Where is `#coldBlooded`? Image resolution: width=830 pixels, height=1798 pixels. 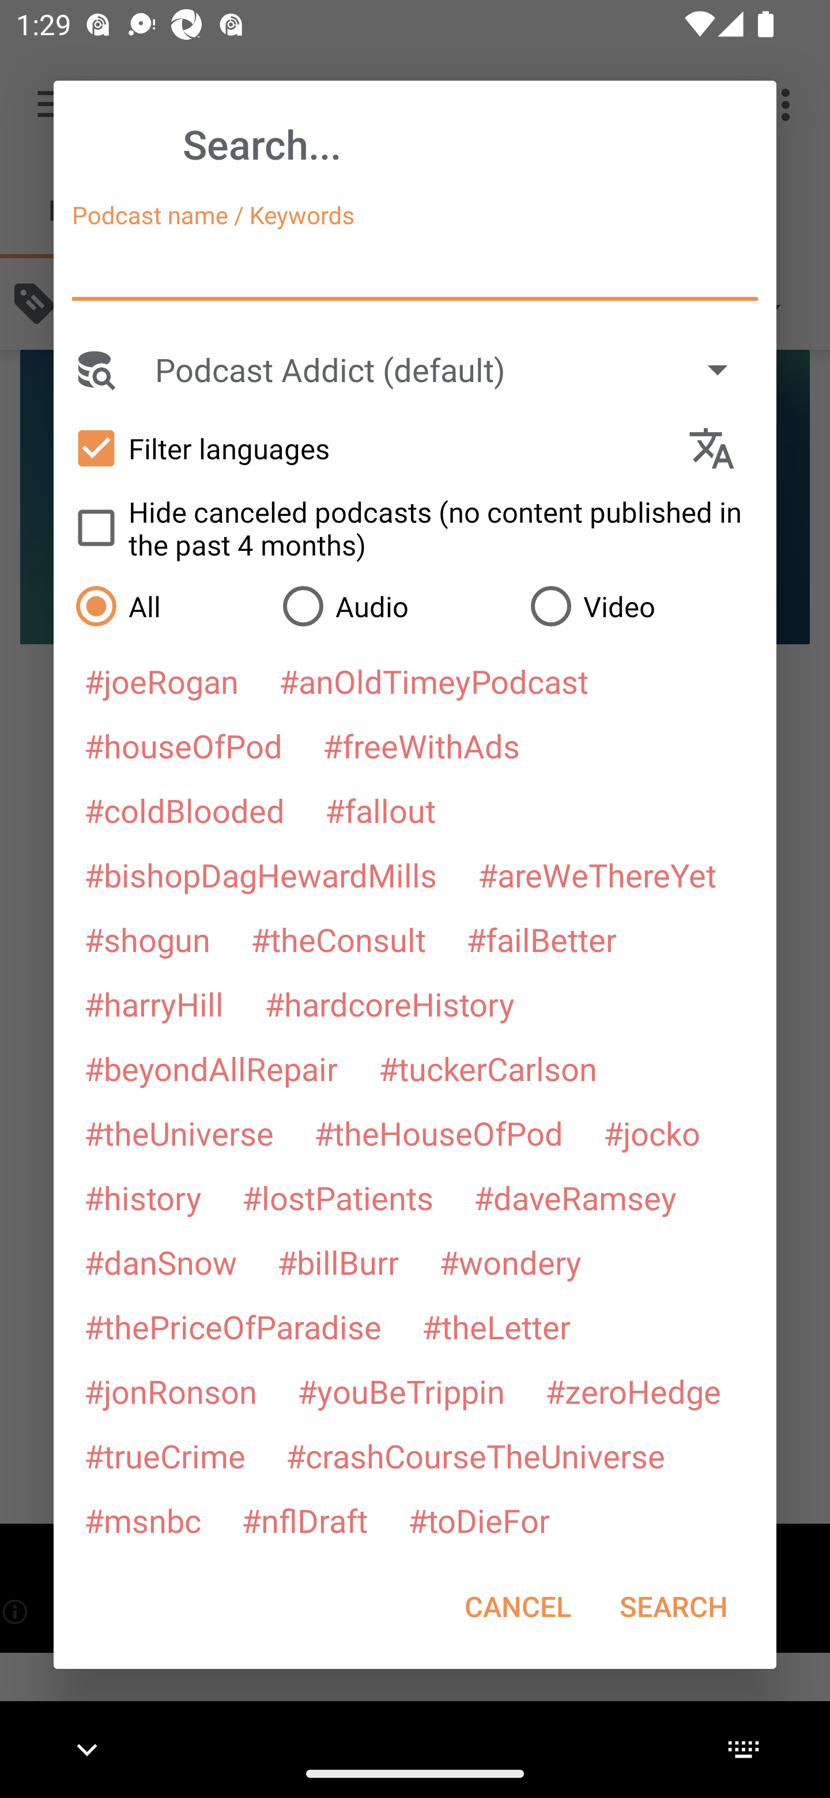
#coldBlooded is located at coordinates (184, 810).